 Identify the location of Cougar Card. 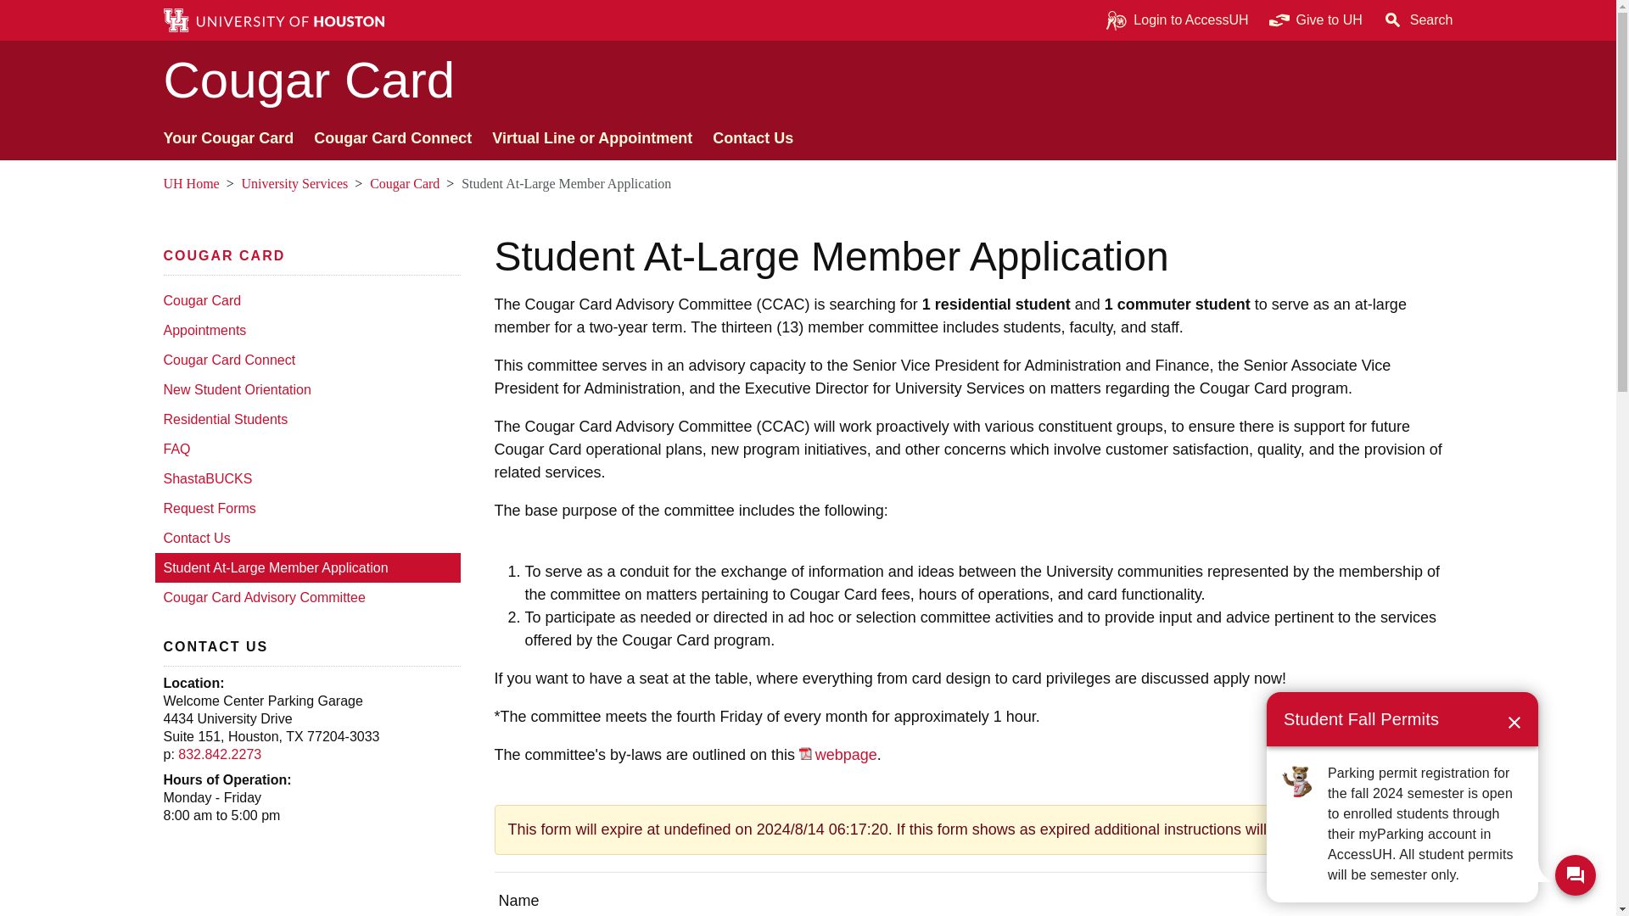
(404, 183).